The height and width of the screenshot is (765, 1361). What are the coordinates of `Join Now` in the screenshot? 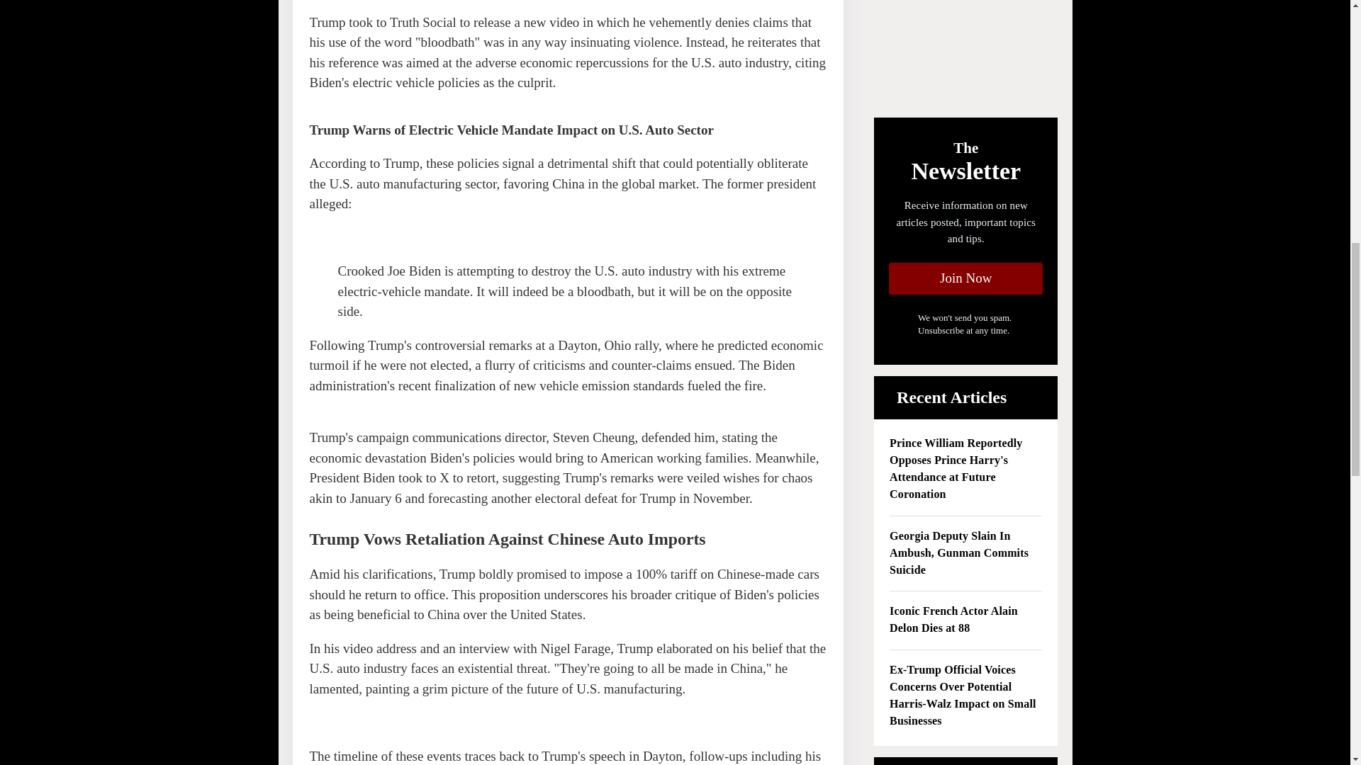 It's located at (965, 278).